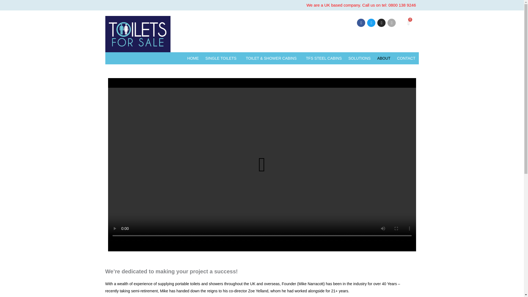  Describe the element at coordinates (406, 58) in the screenshot. I see `CONTACT` at that location.